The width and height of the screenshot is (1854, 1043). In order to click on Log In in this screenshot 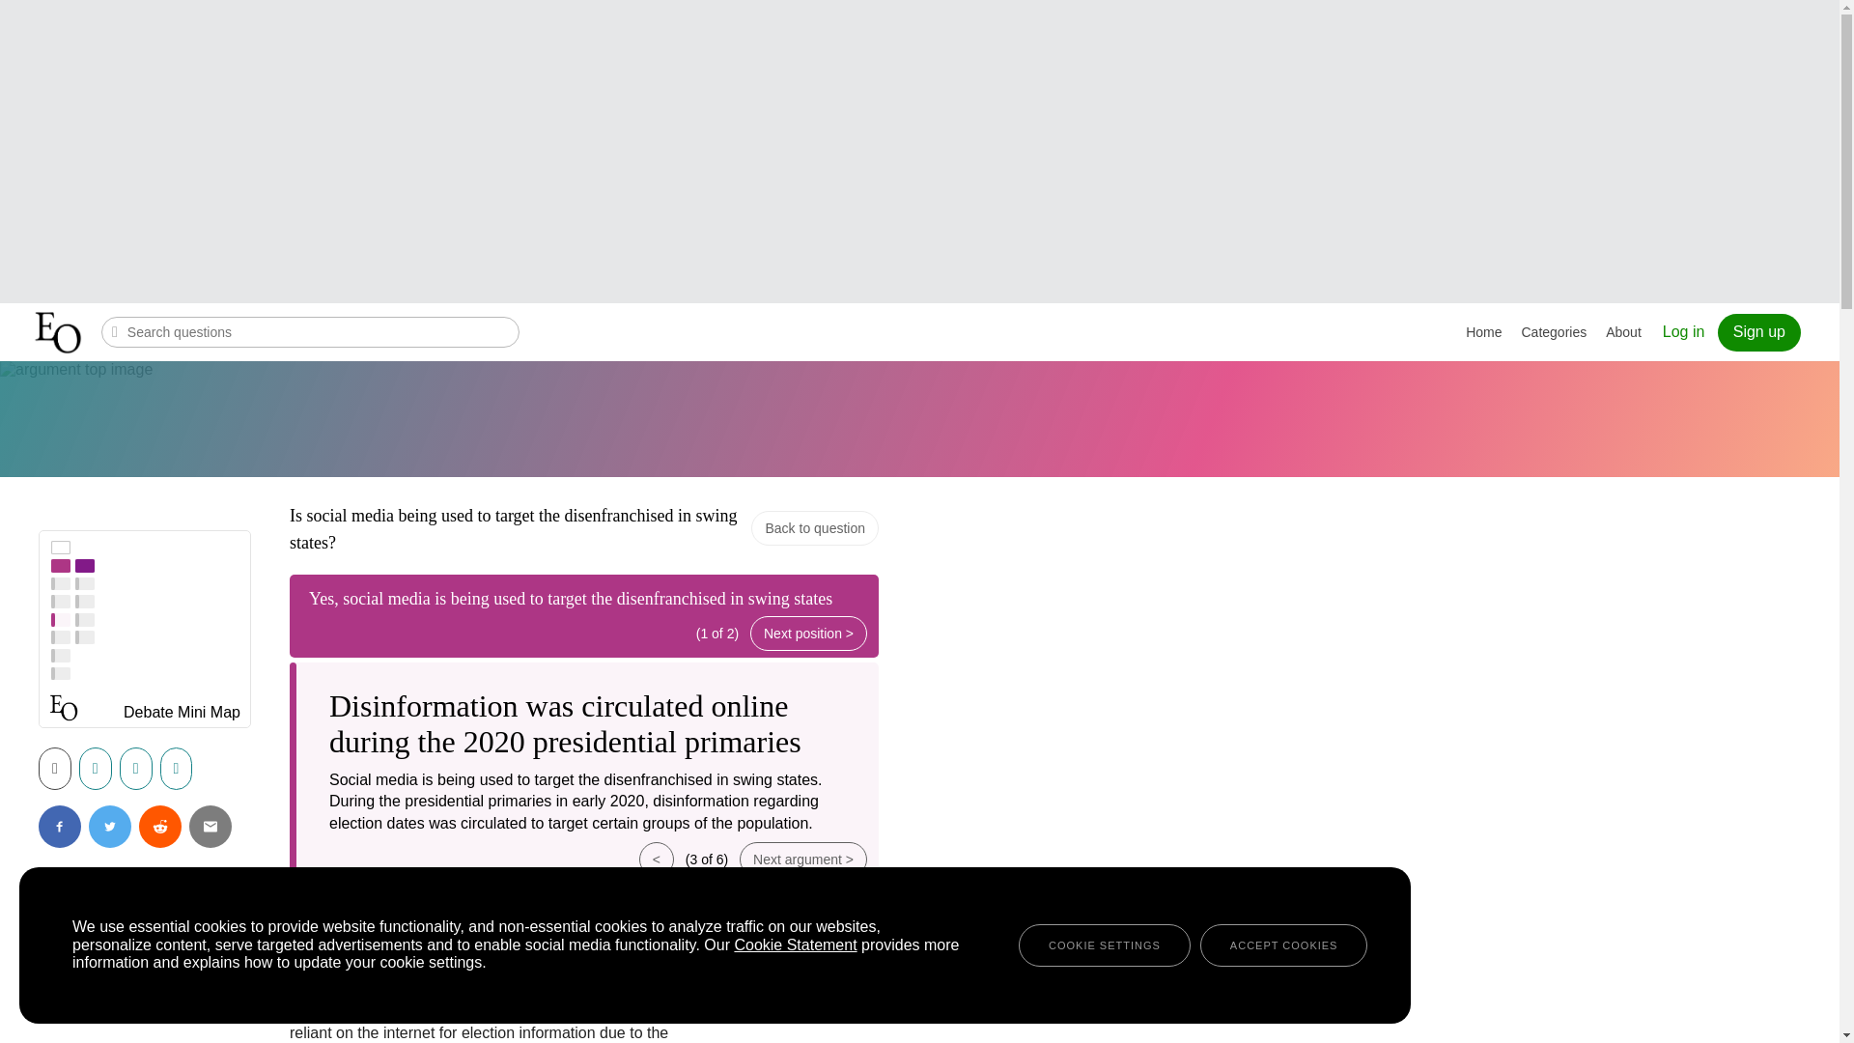, I will do `click(1684, 331)`.